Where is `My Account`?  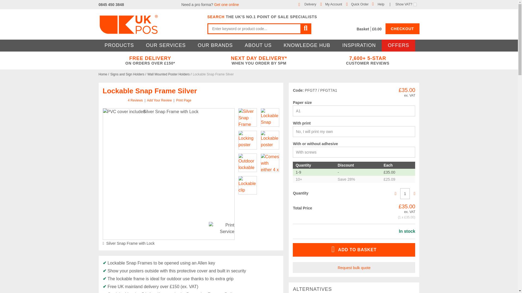
My Account is located at coordinates (333, 4).